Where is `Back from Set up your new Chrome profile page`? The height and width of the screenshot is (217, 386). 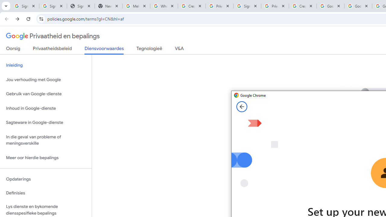
Back from Set up your new Chrome profile page is located at coordinates (242, 107).